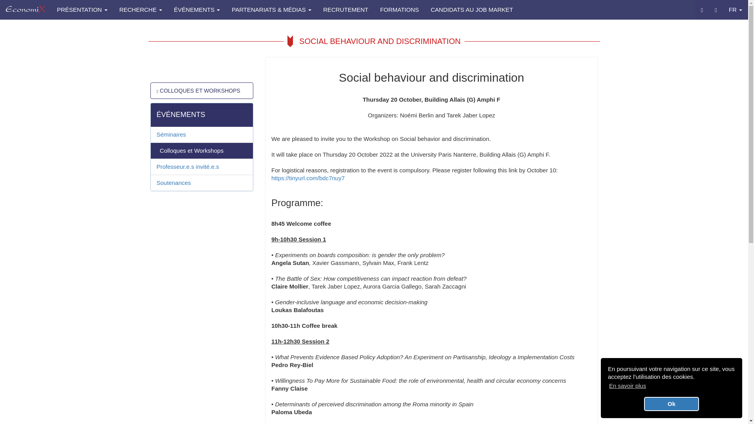 This screenshot has height=424, width=754. I want to click on FORMATIONS, so click(399, 9).